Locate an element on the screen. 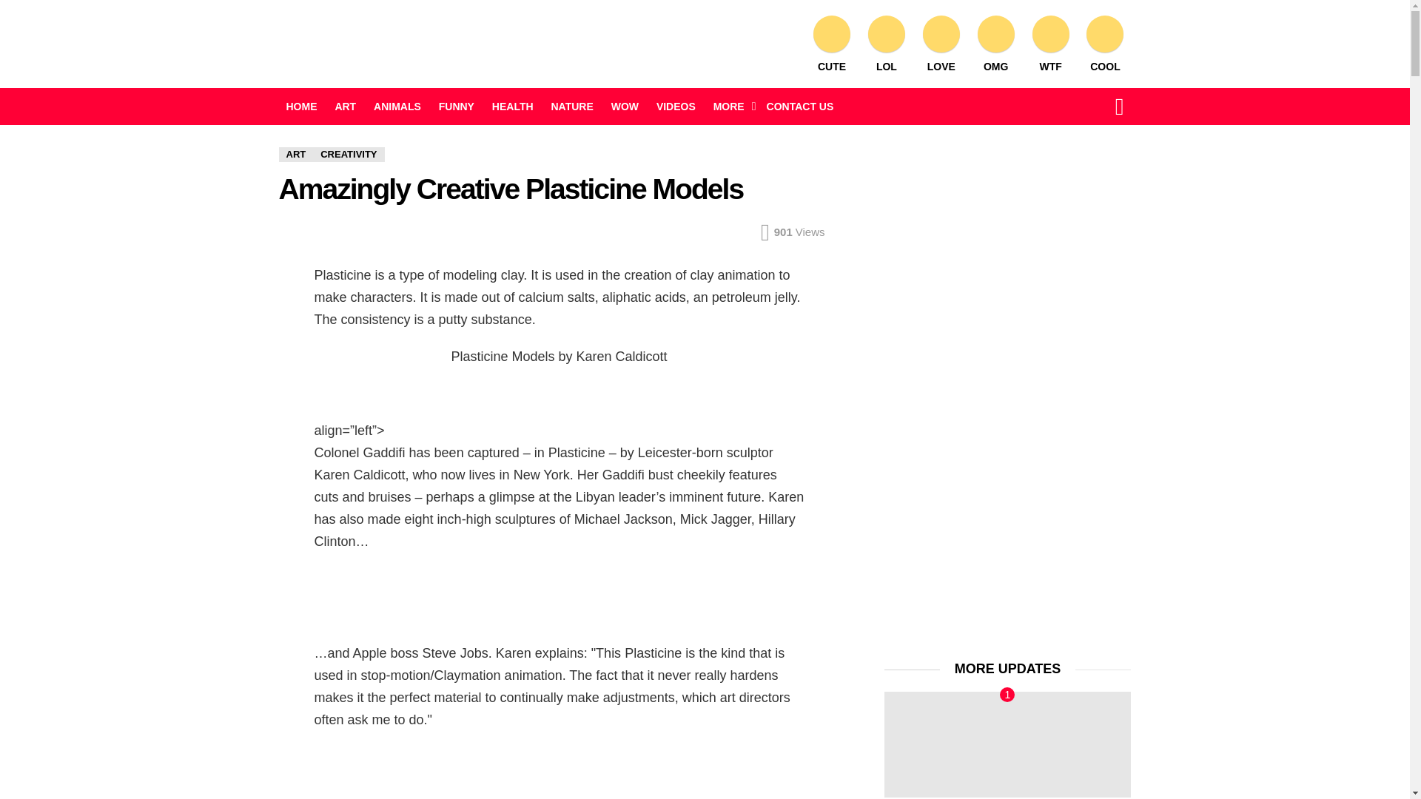 The height and width of the screenshot is (799, 1421). ART is located at coordinates (345, 106).